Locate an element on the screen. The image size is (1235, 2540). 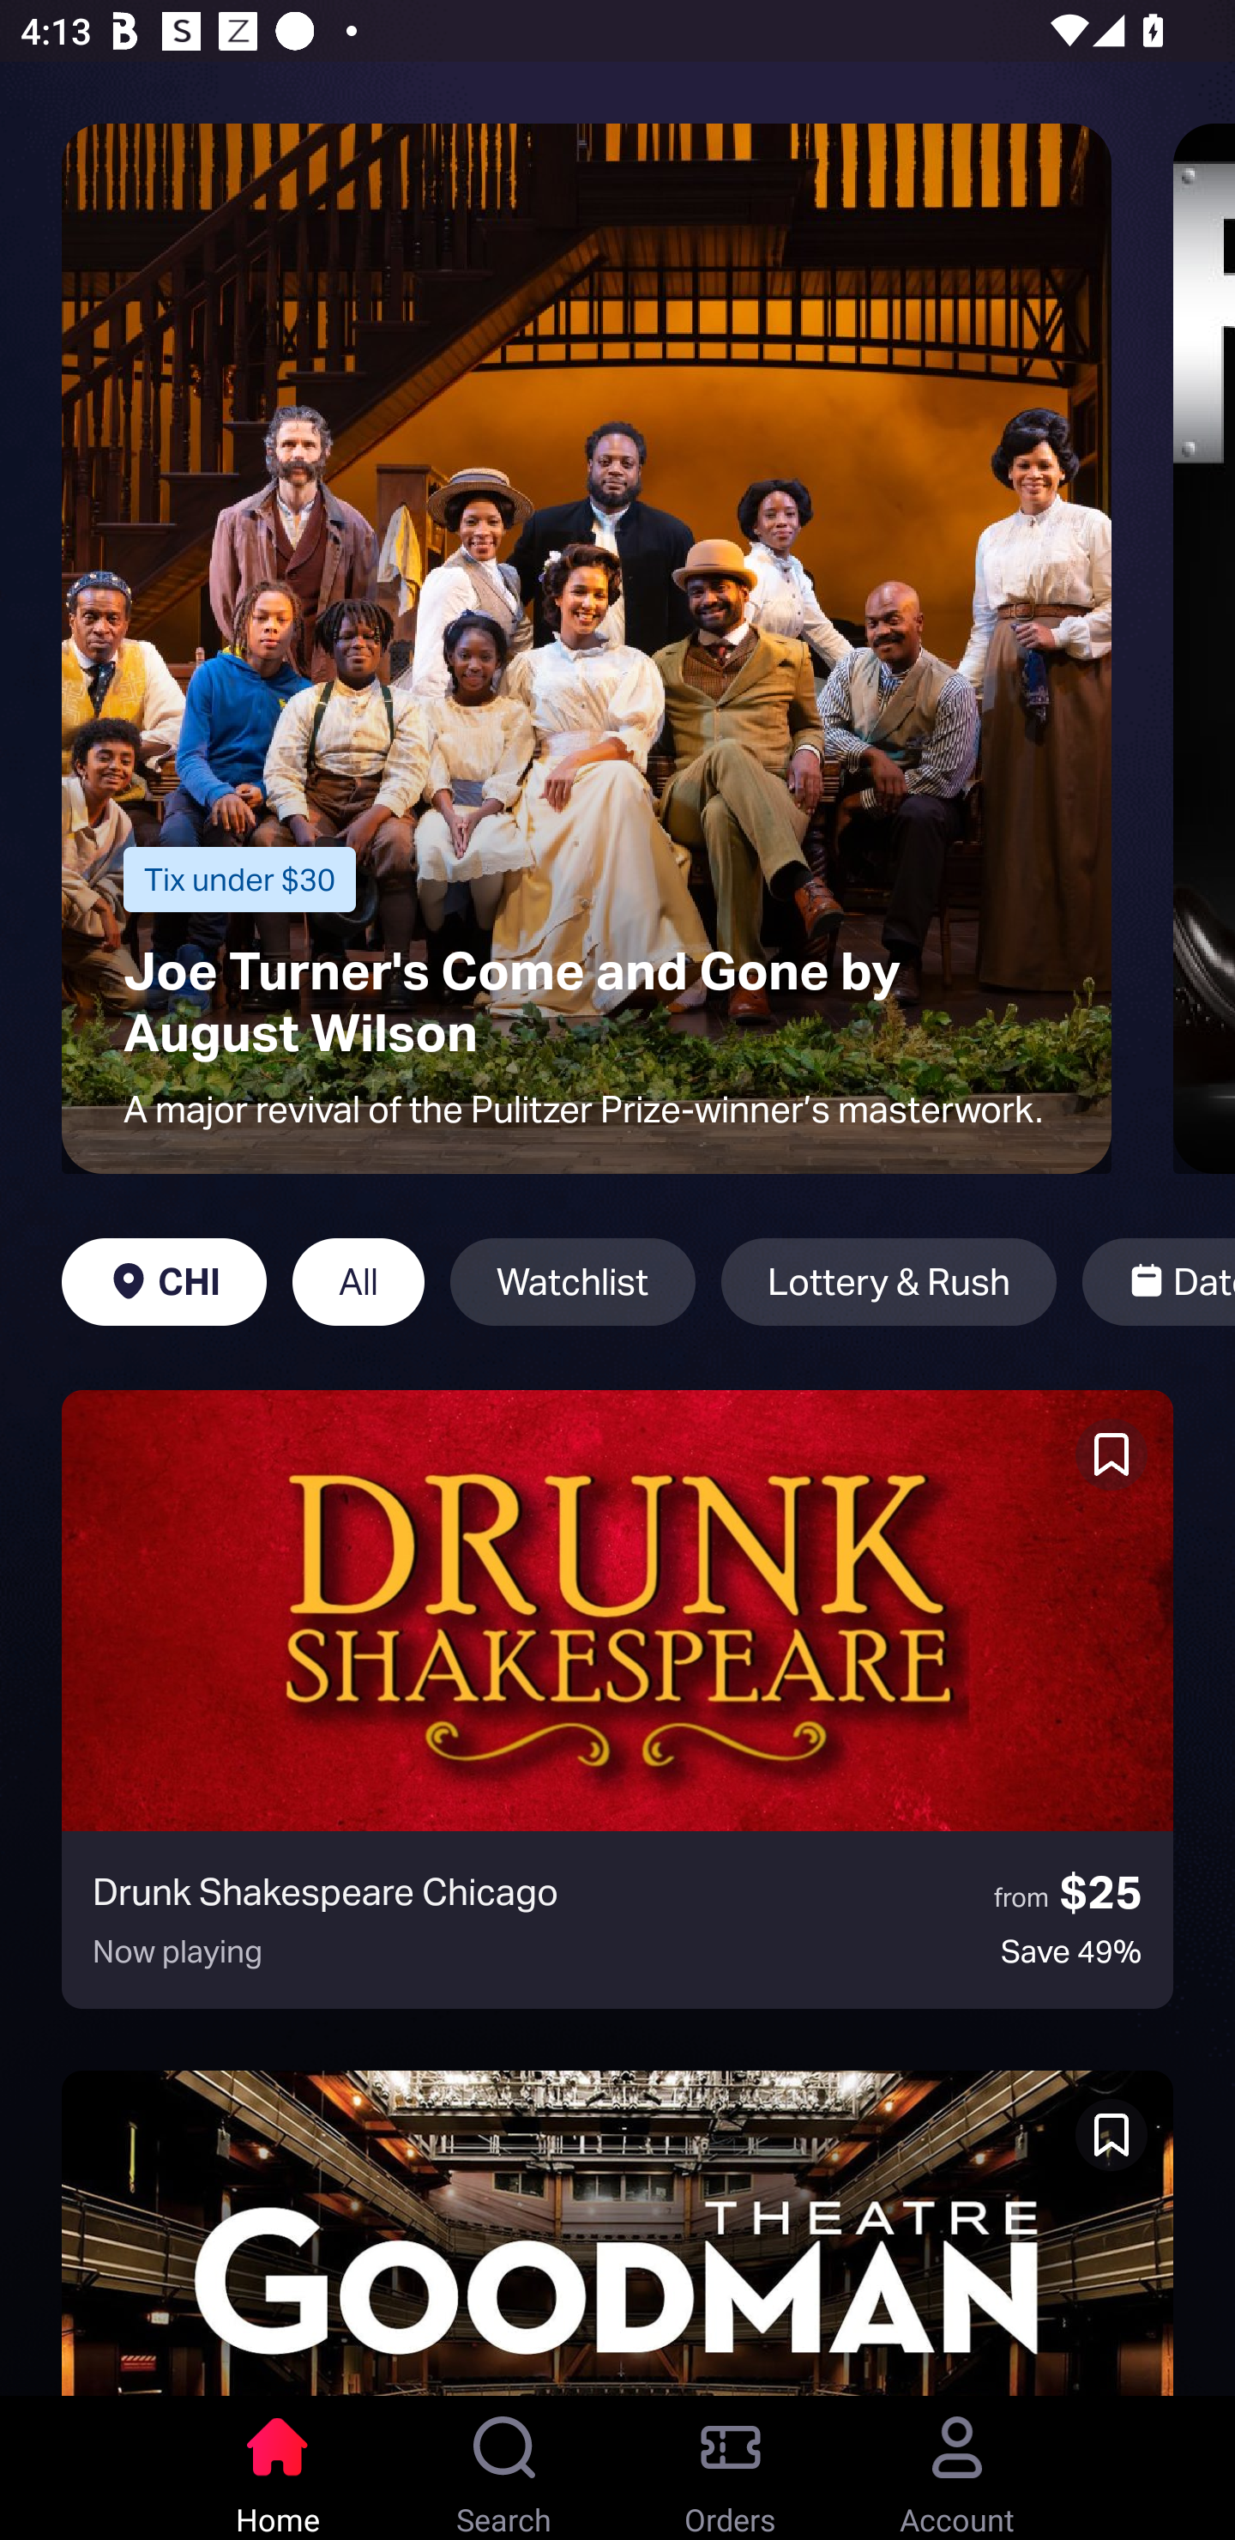
Search is located at coordinates (504, 2468).